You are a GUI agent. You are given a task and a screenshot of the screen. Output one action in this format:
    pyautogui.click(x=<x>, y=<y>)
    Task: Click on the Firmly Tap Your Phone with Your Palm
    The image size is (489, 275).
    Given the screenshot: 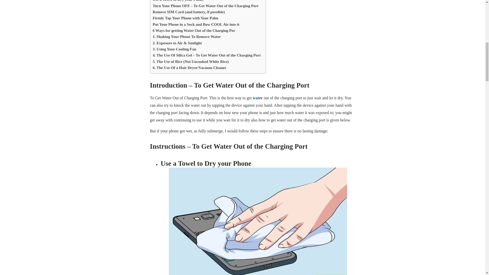 What is the action you would take?
    pyautogui.click(x=185, y=18)
    